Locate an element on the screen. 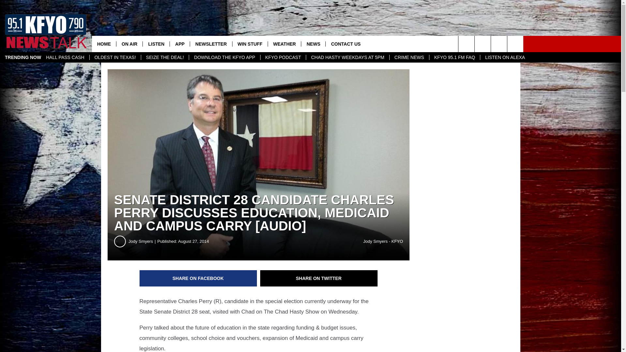  ON AIR is located at coordinates (129, 44).